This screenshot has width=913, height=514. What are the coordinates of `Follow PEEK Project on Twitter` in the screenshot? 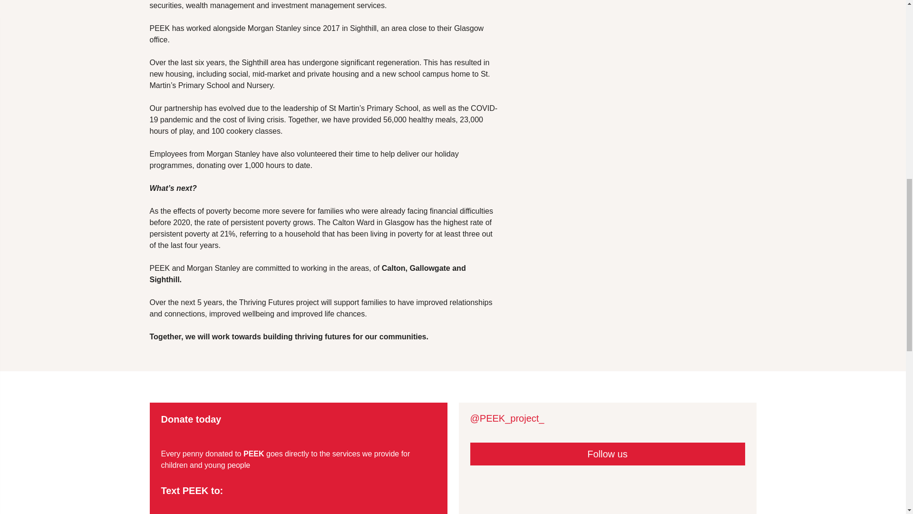 It's located at (607, 454).